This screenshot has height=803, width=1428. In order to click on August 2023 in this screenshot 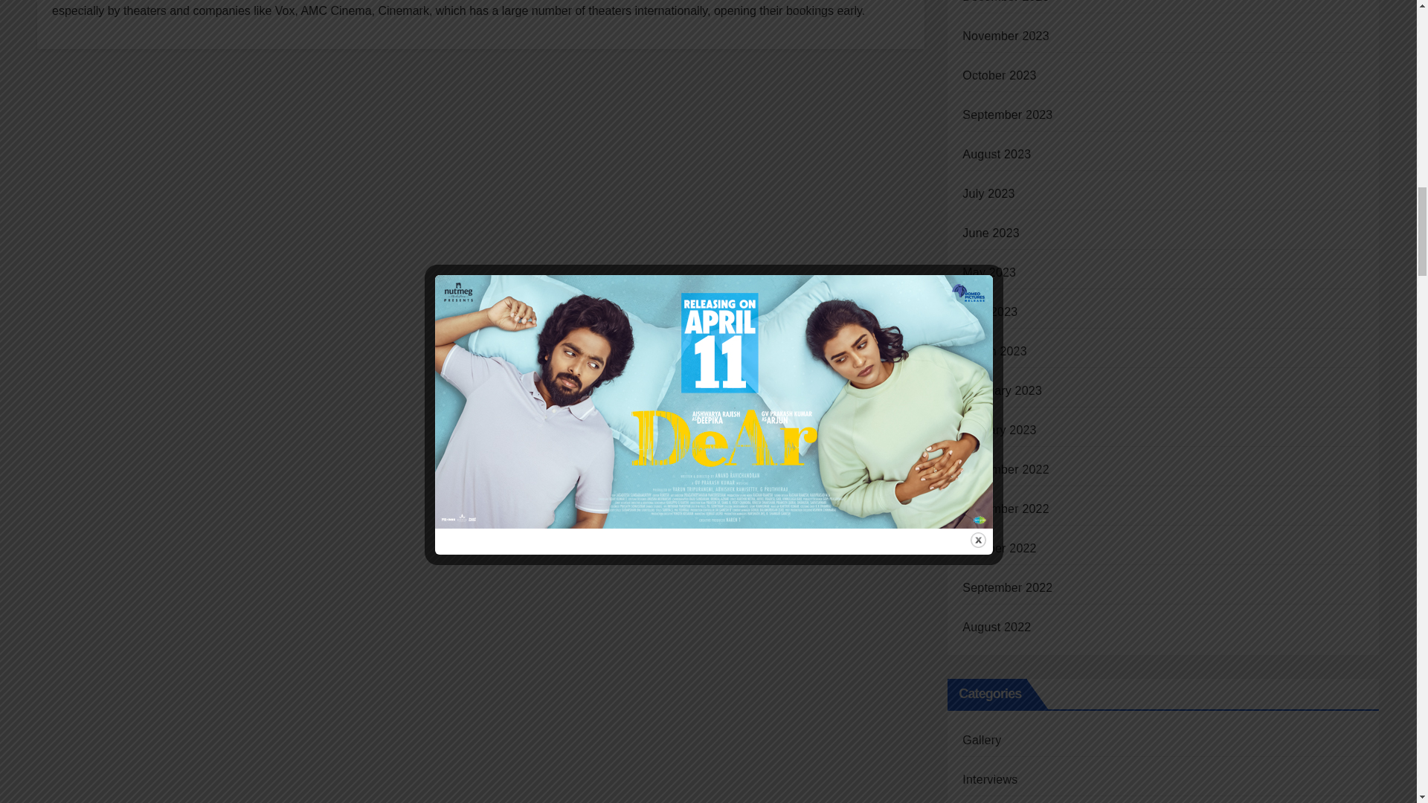, I will do `click(997, 154)`.